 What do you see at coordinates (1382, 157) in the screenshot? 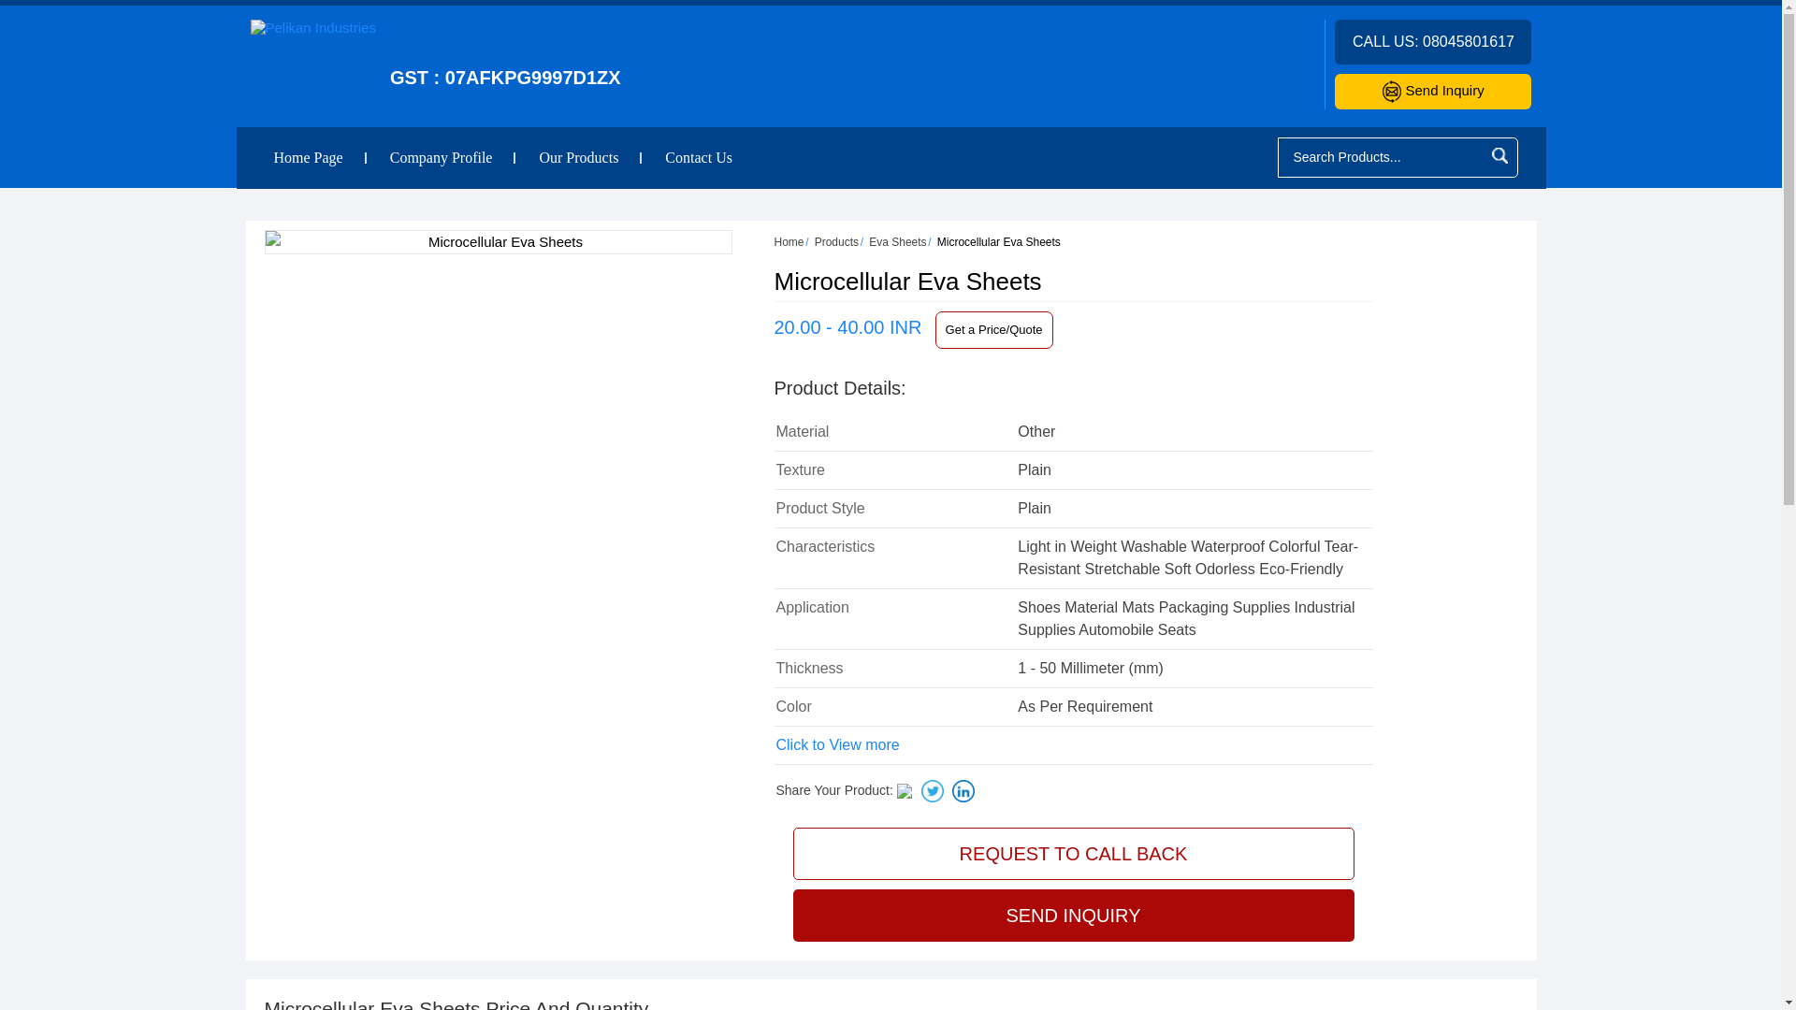
I see `Search Products...` at bounding box center [1382, 157].